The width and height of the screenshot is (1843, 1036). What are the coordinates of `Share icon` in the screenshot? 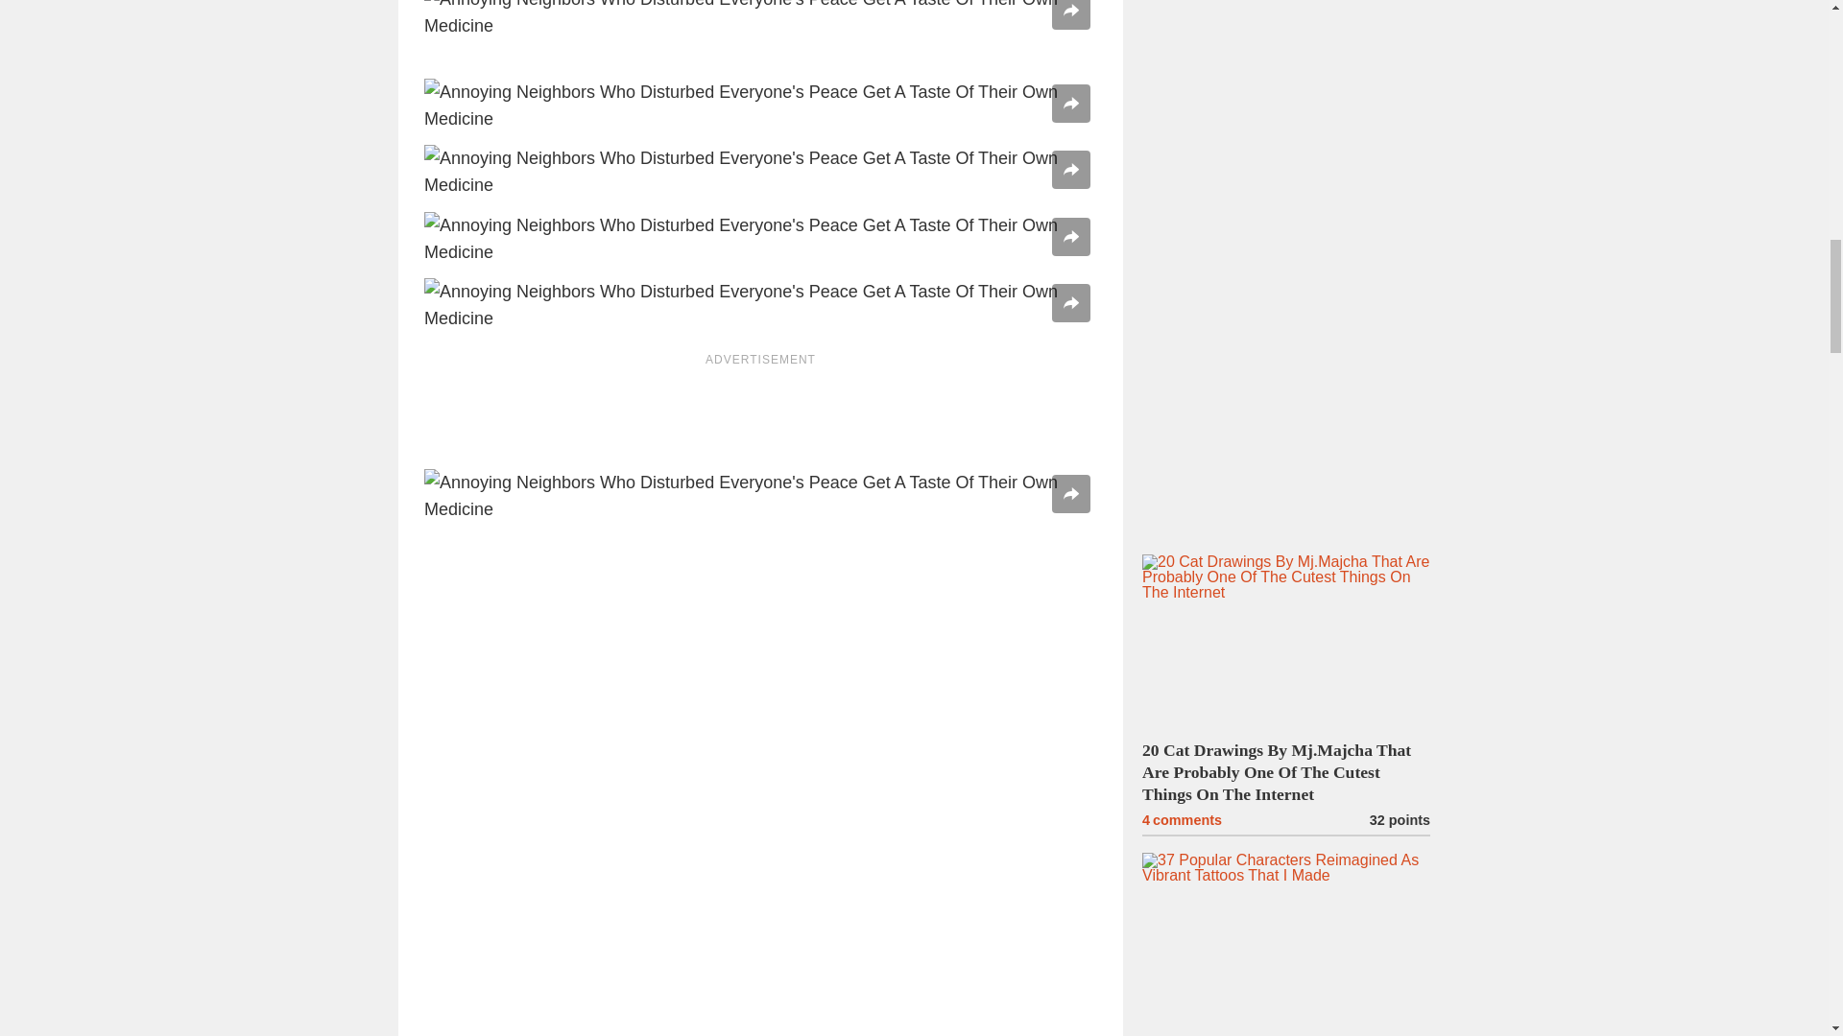 It's located at (1070, 303).